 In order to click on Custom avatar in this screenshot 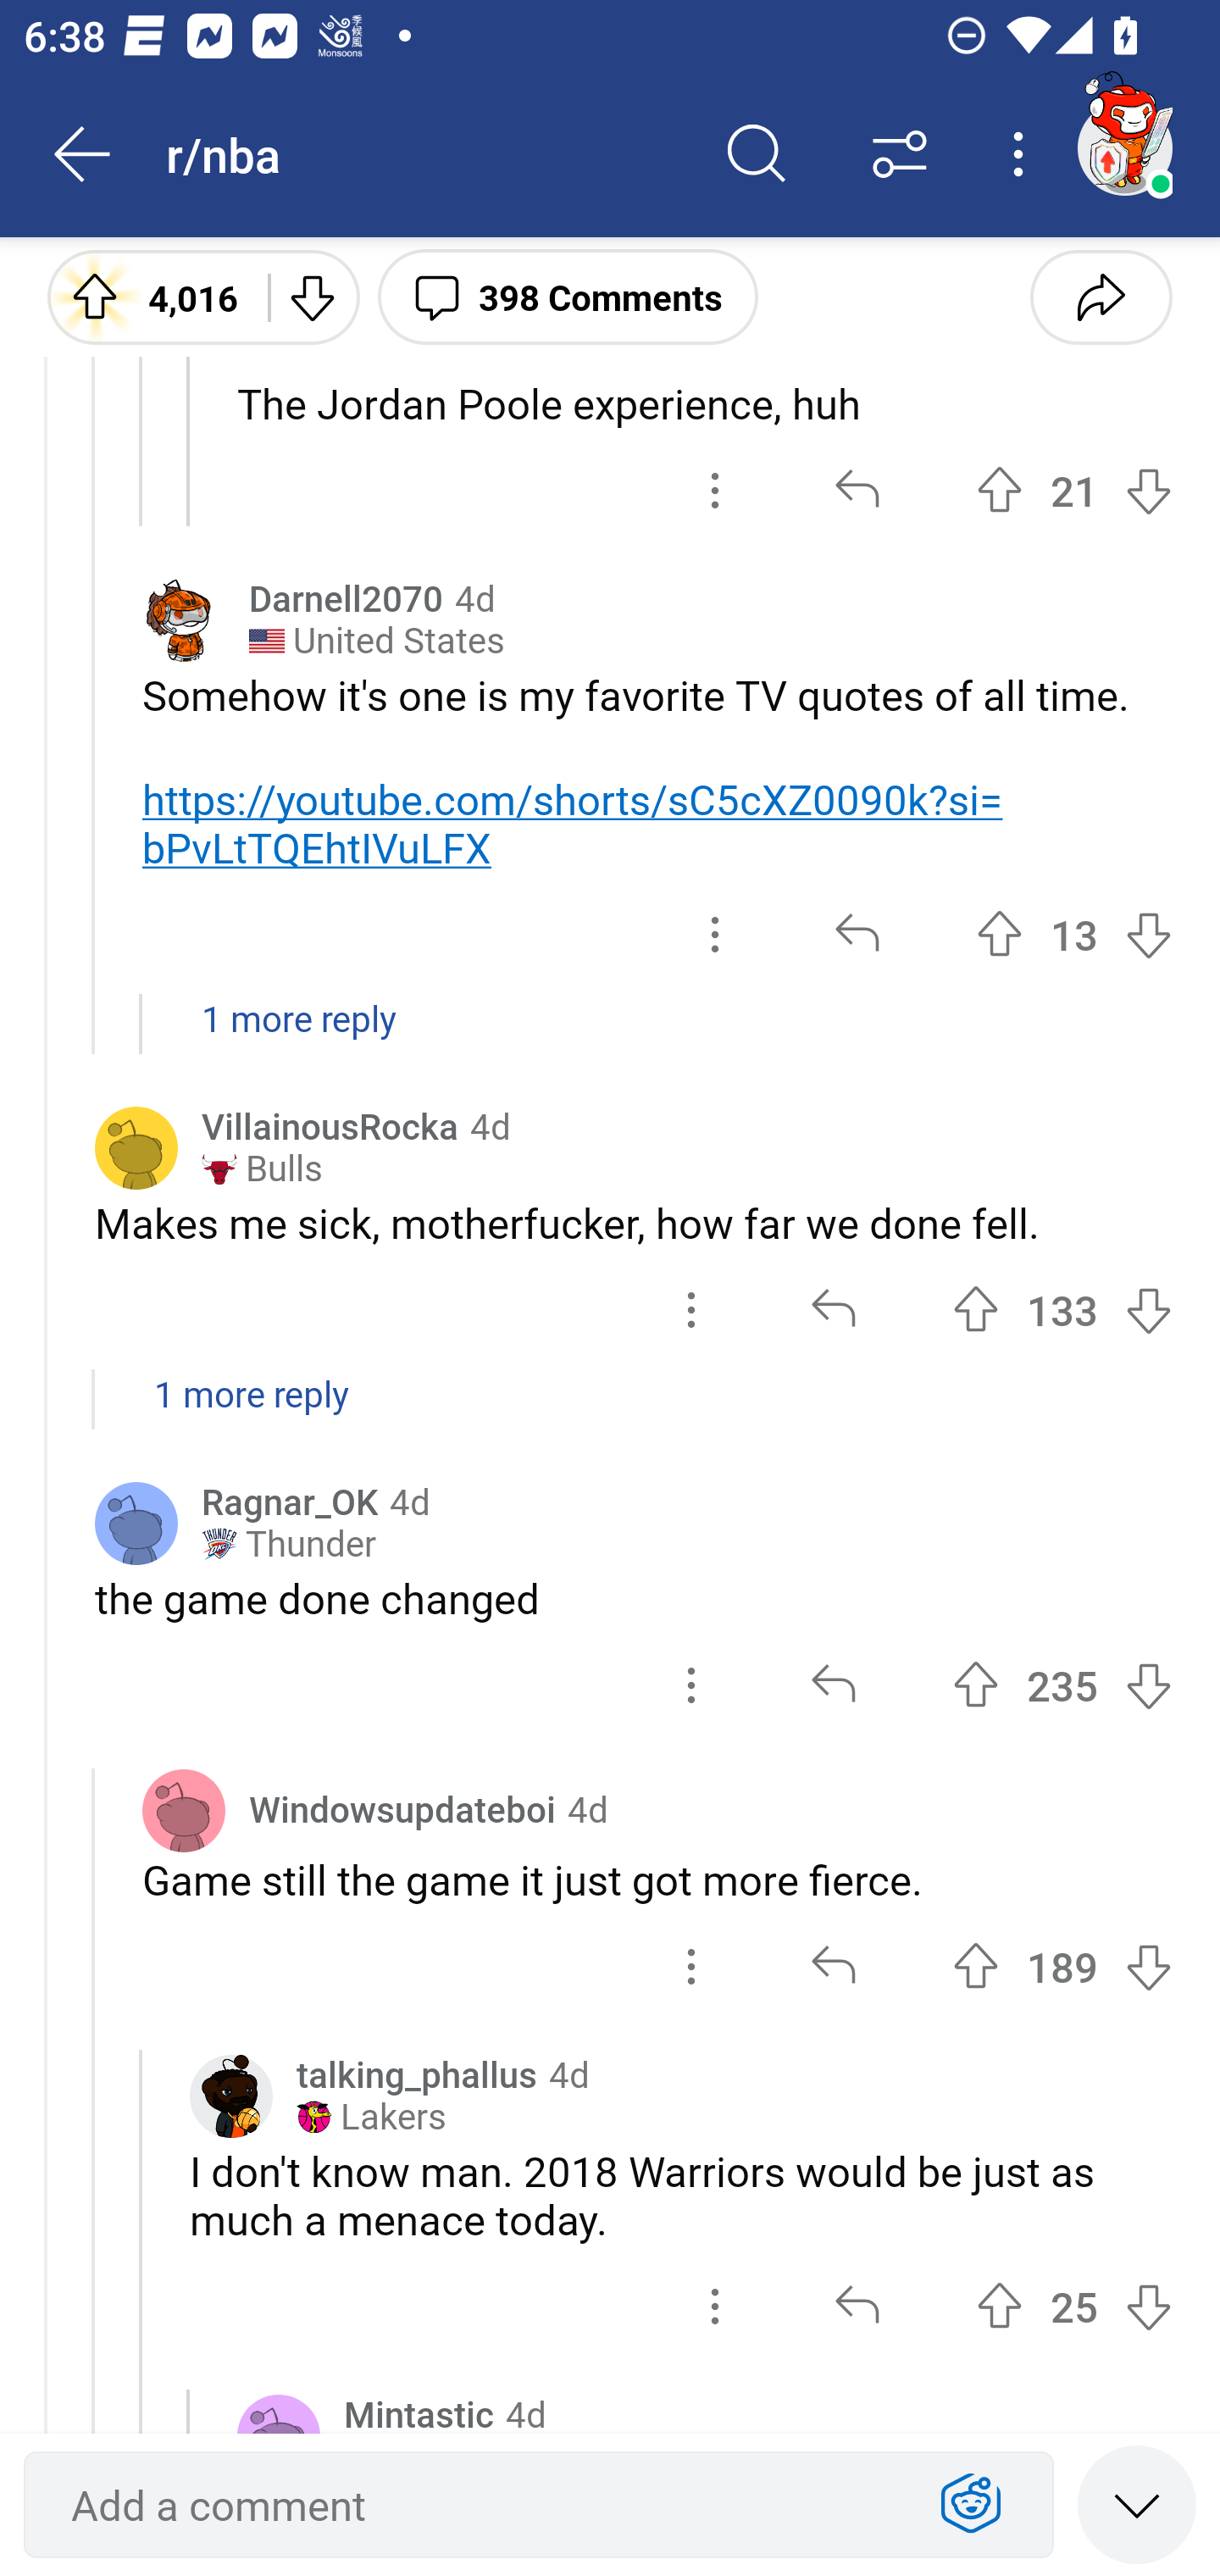, I will do `click(231, 2096)`.